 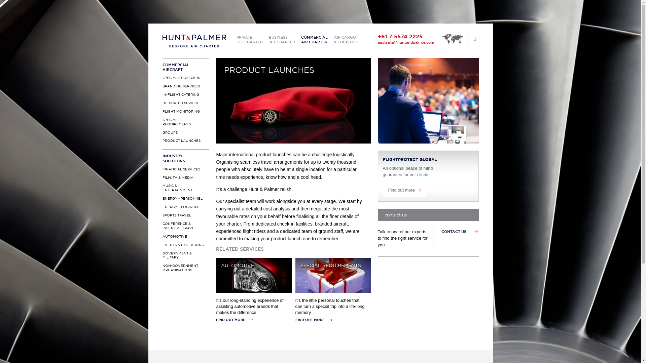 What do you see at coordinates (186, 158) in the screenshot?
I see `INDUSTRY SOLUTIONS` at bounding box center [186, 158].